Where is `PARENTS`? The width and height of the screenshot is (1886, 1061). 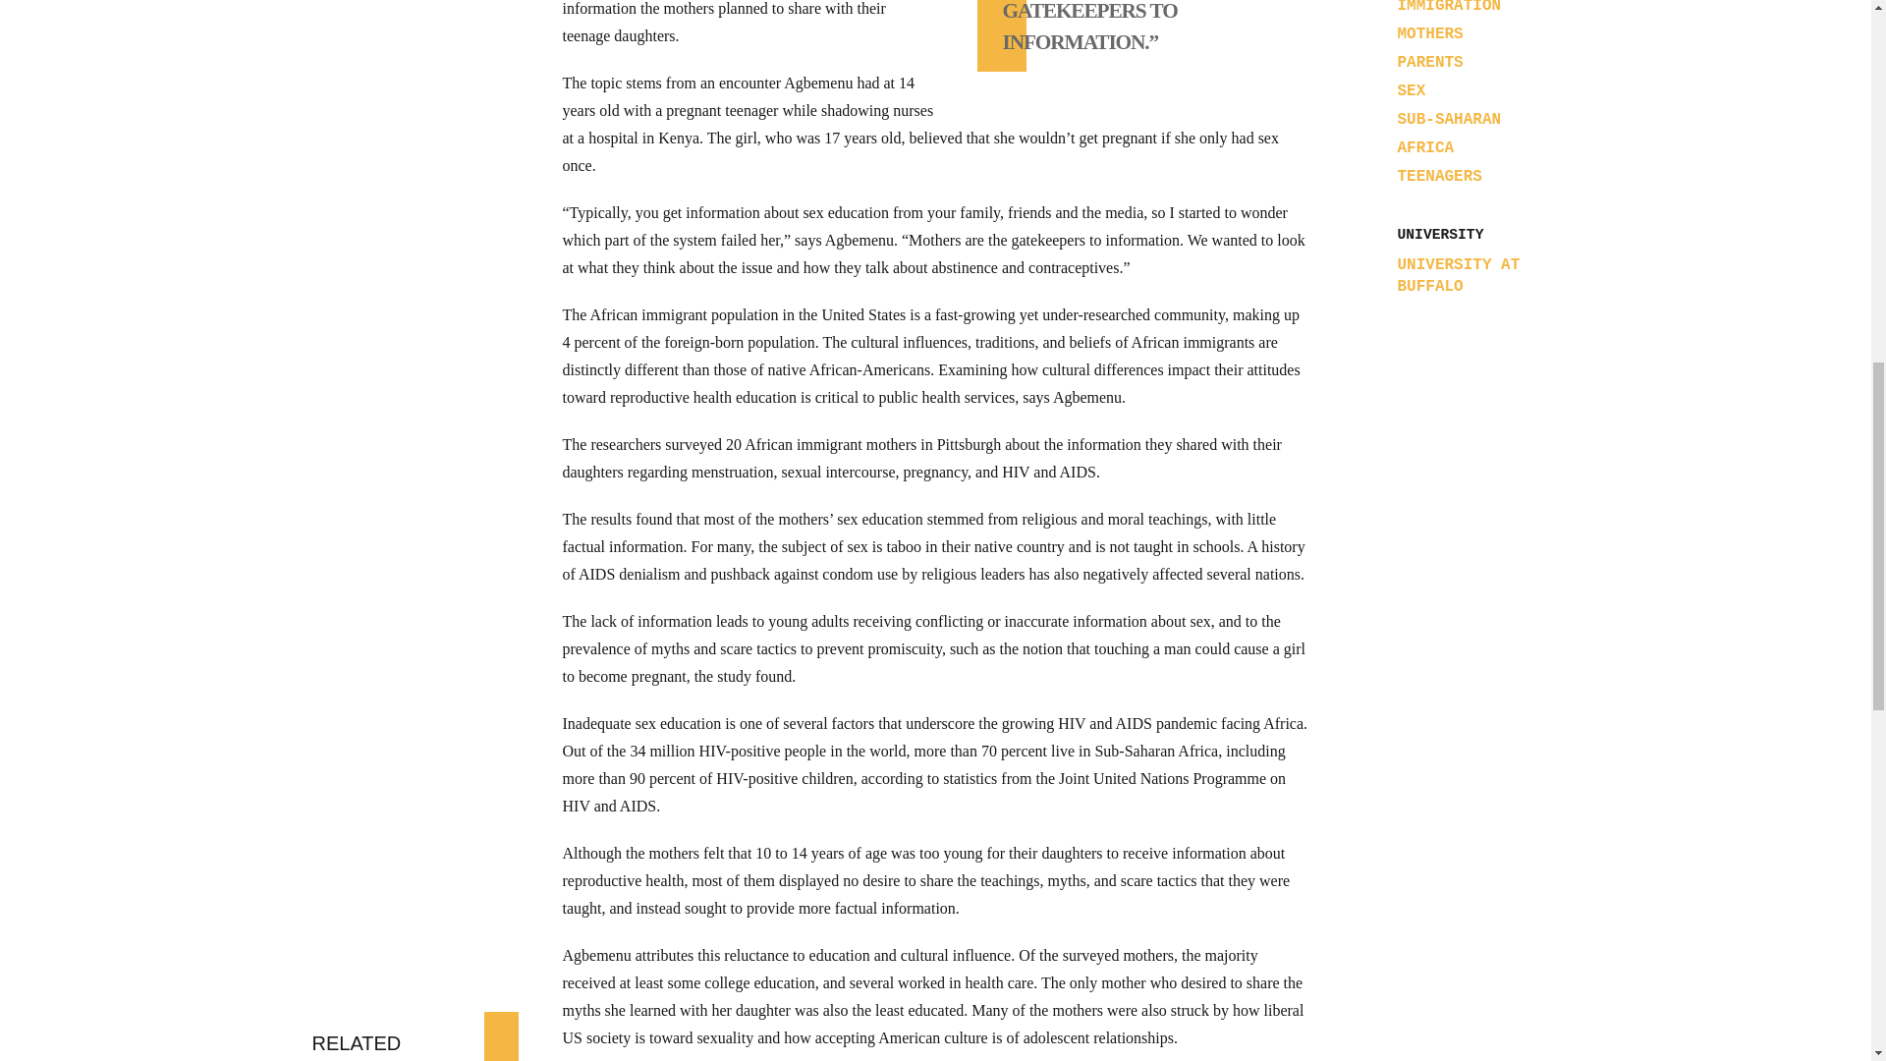 PARENTS is located at coordinates (1430, 63).